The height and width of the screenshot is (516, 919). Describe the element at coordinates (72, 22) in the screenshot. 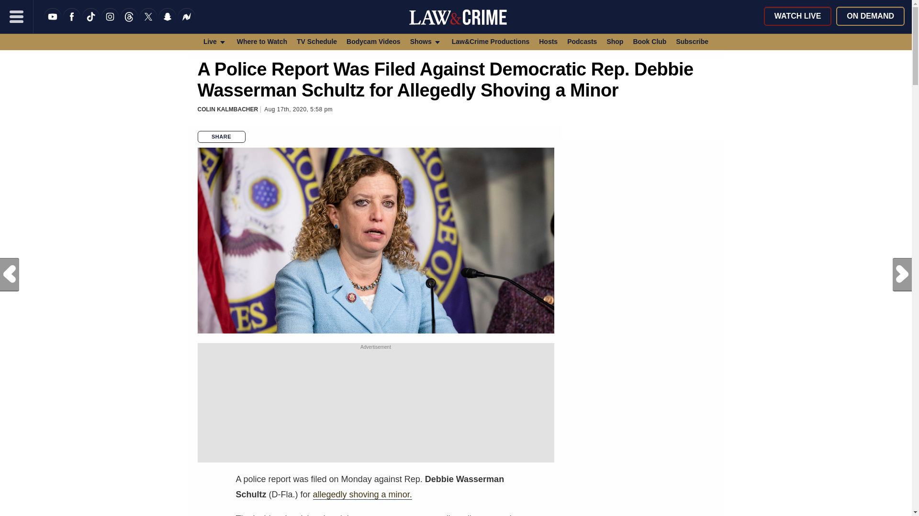

I see `Like us on Facebook` at that location.